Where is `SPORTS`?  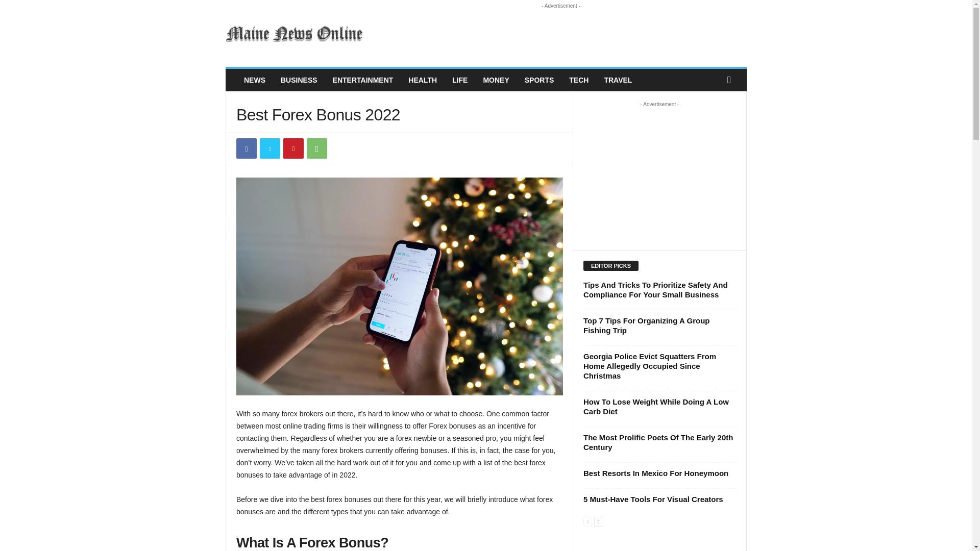
SPORTS is located at coordinates (539, 80).